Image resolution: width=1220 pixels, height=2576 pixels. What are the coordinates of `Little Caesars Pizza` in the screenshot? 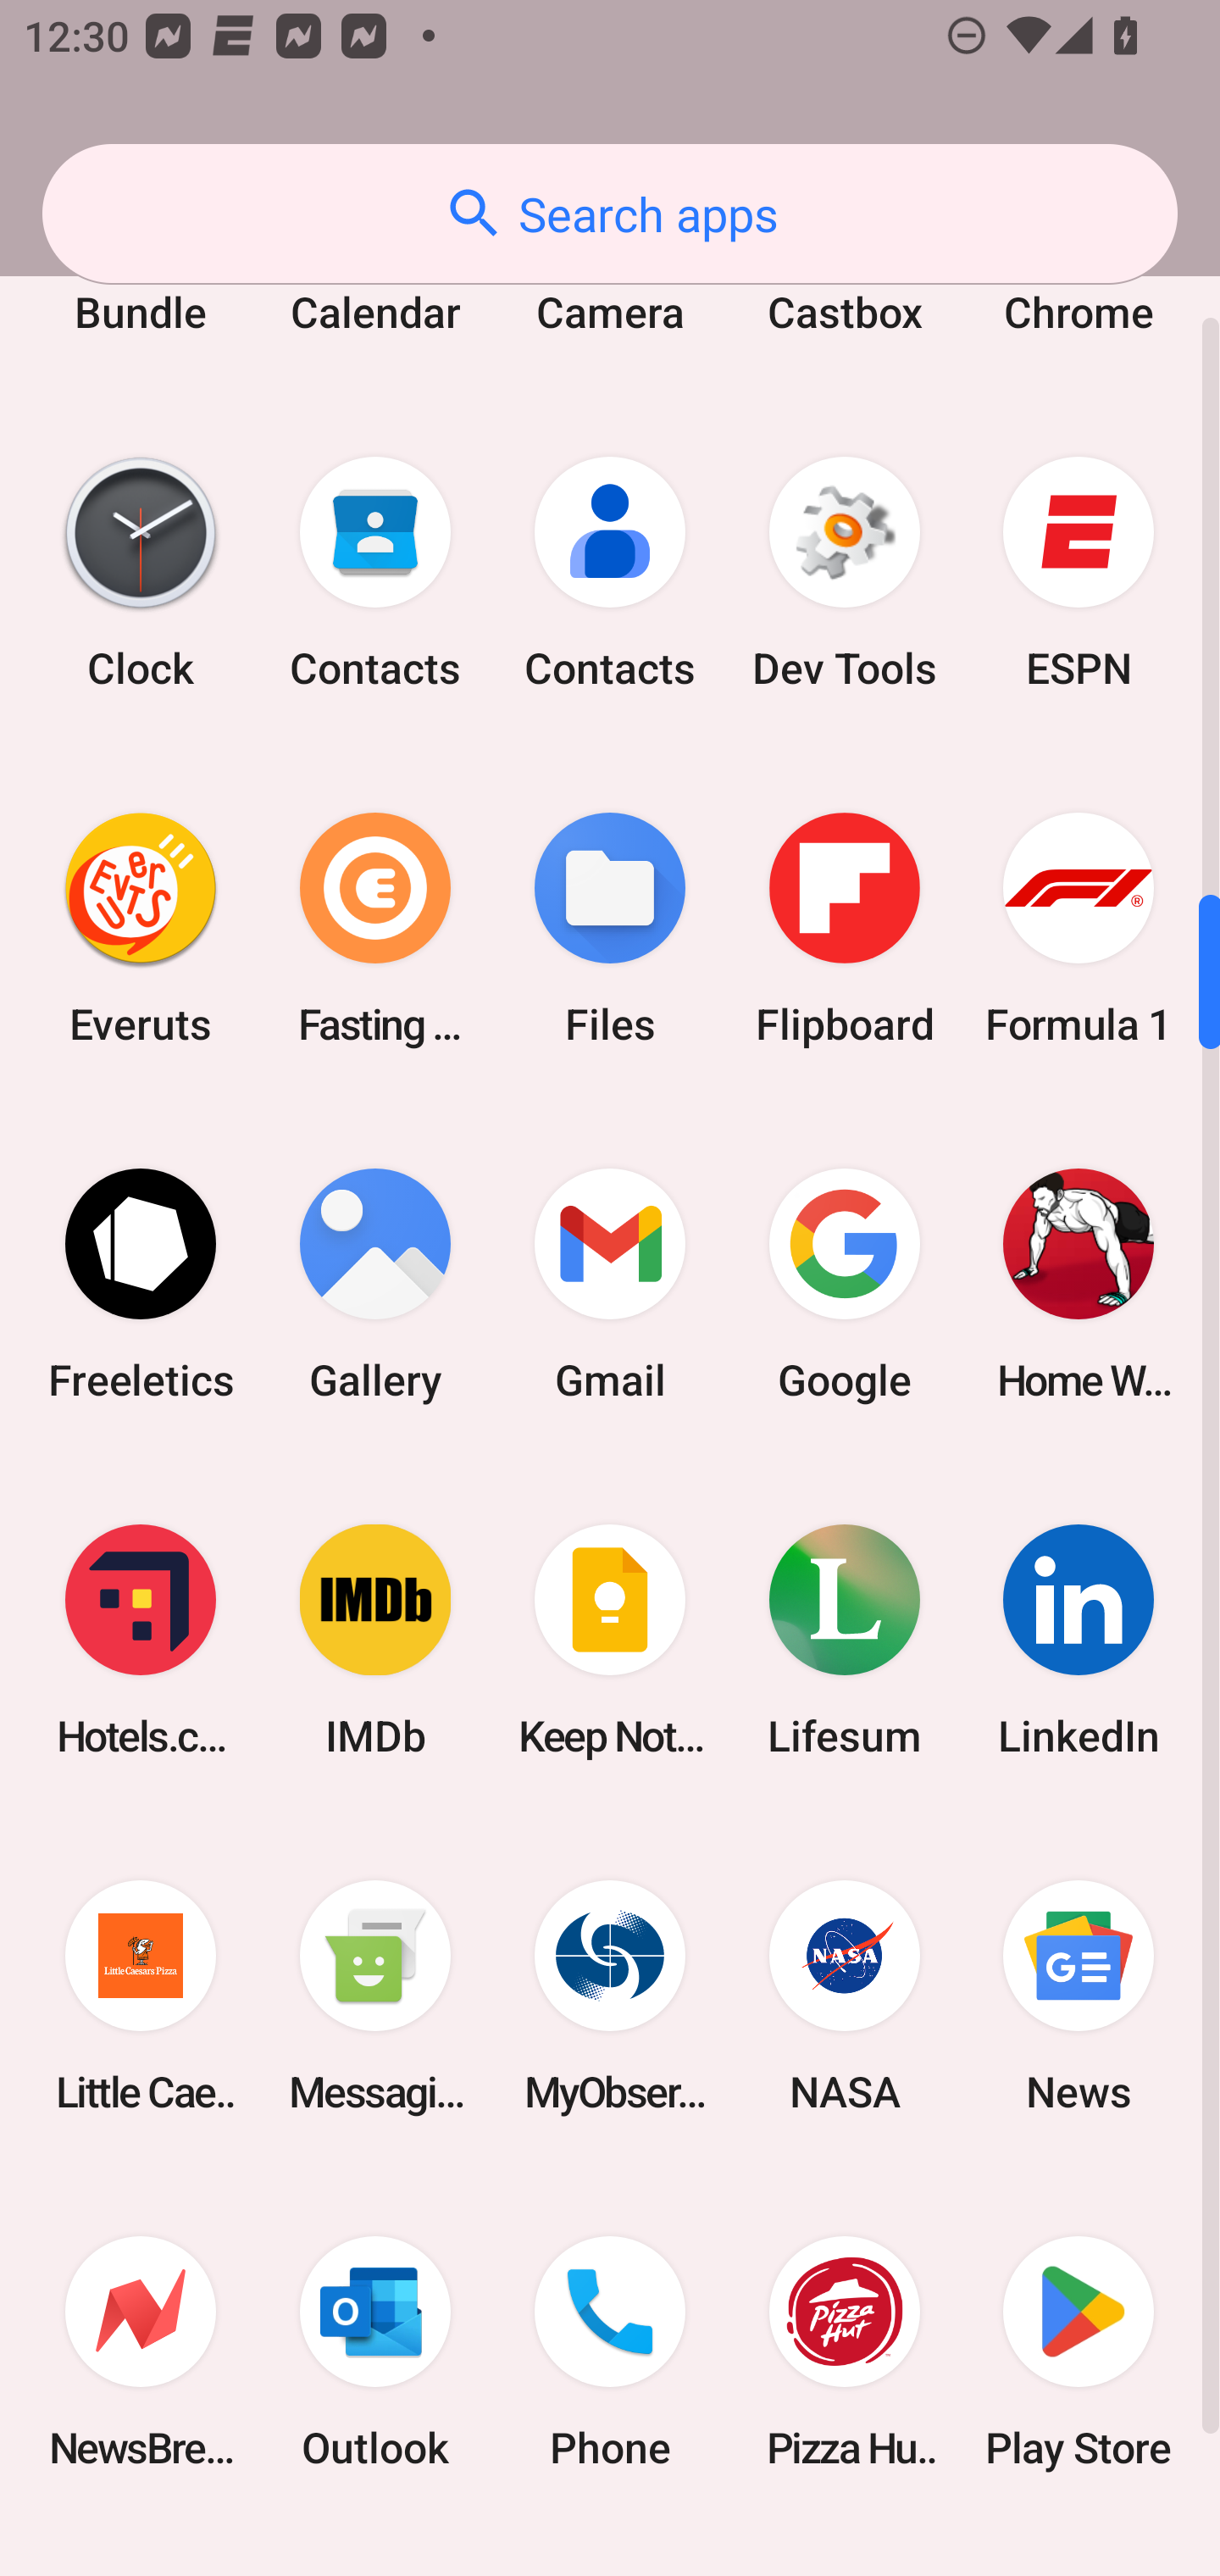 It's located at (141, 1996).